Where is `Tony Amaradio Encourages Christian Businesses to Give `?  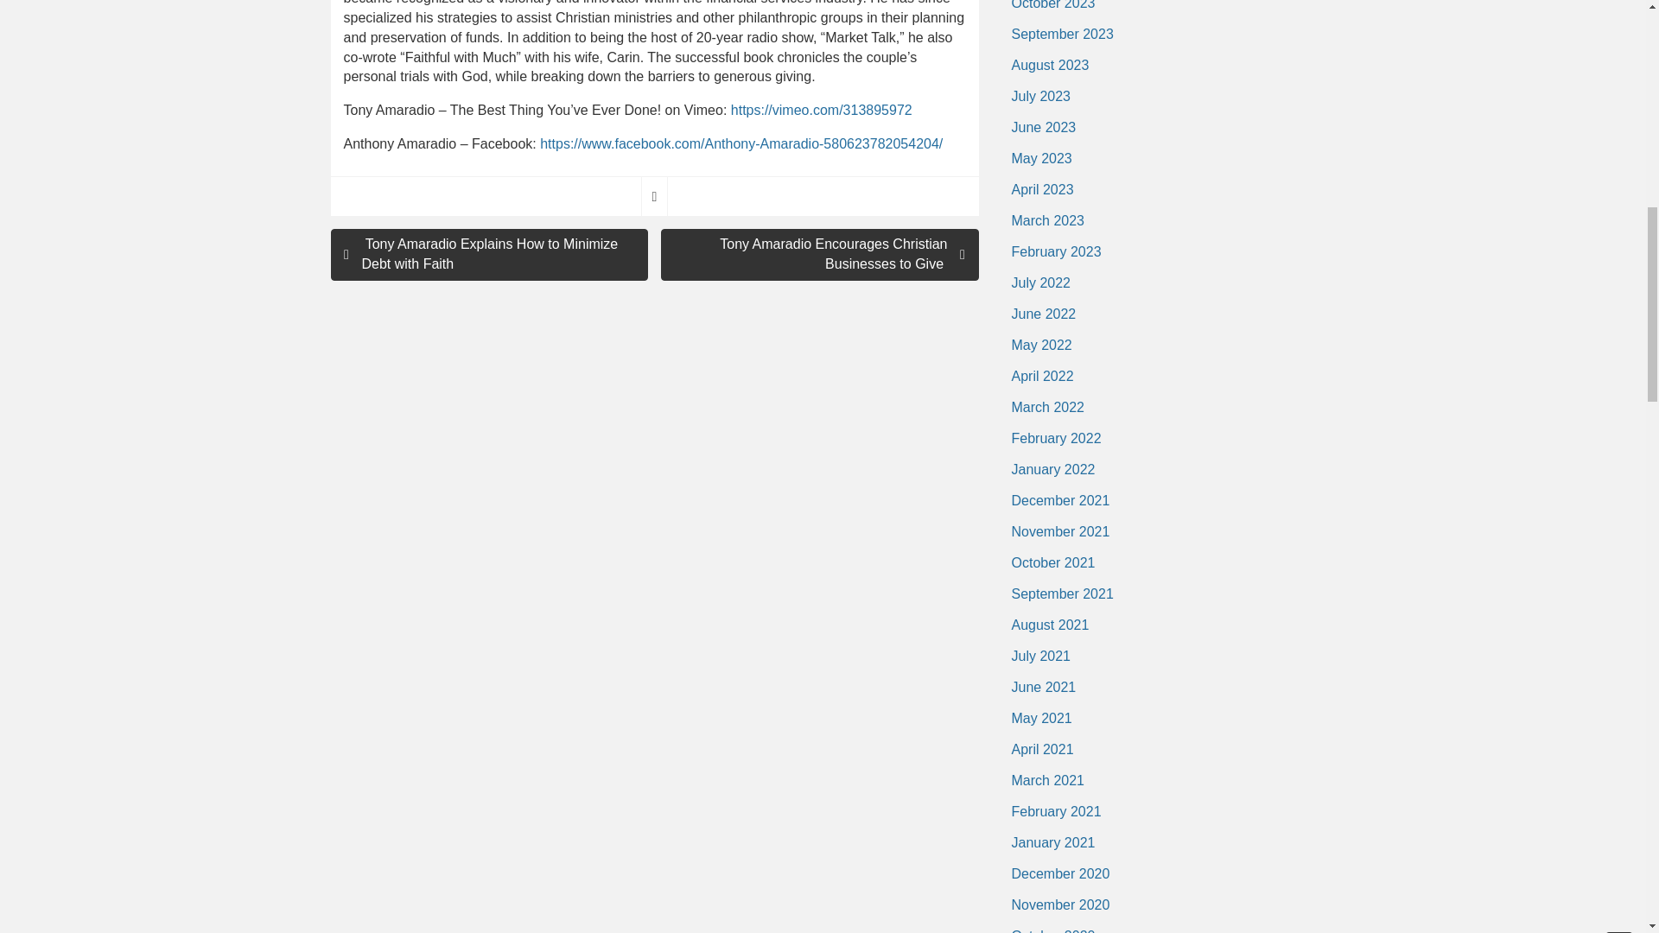 Tony Amaradio Encourages Christian Businesses to Give  is located at coordinates (819, 254).